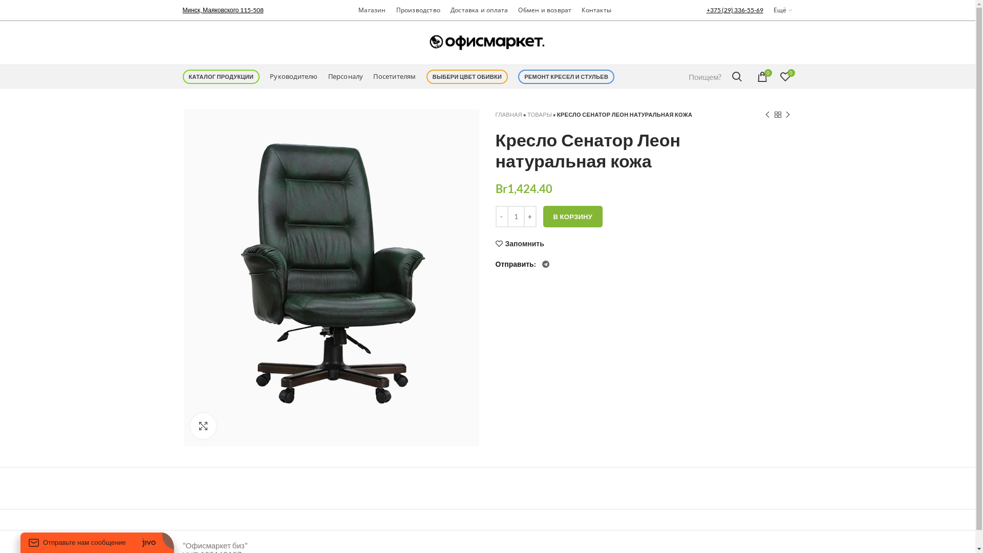  Describe the element at coordinates (762, 77) in the screenshot. I see `0` at that location.